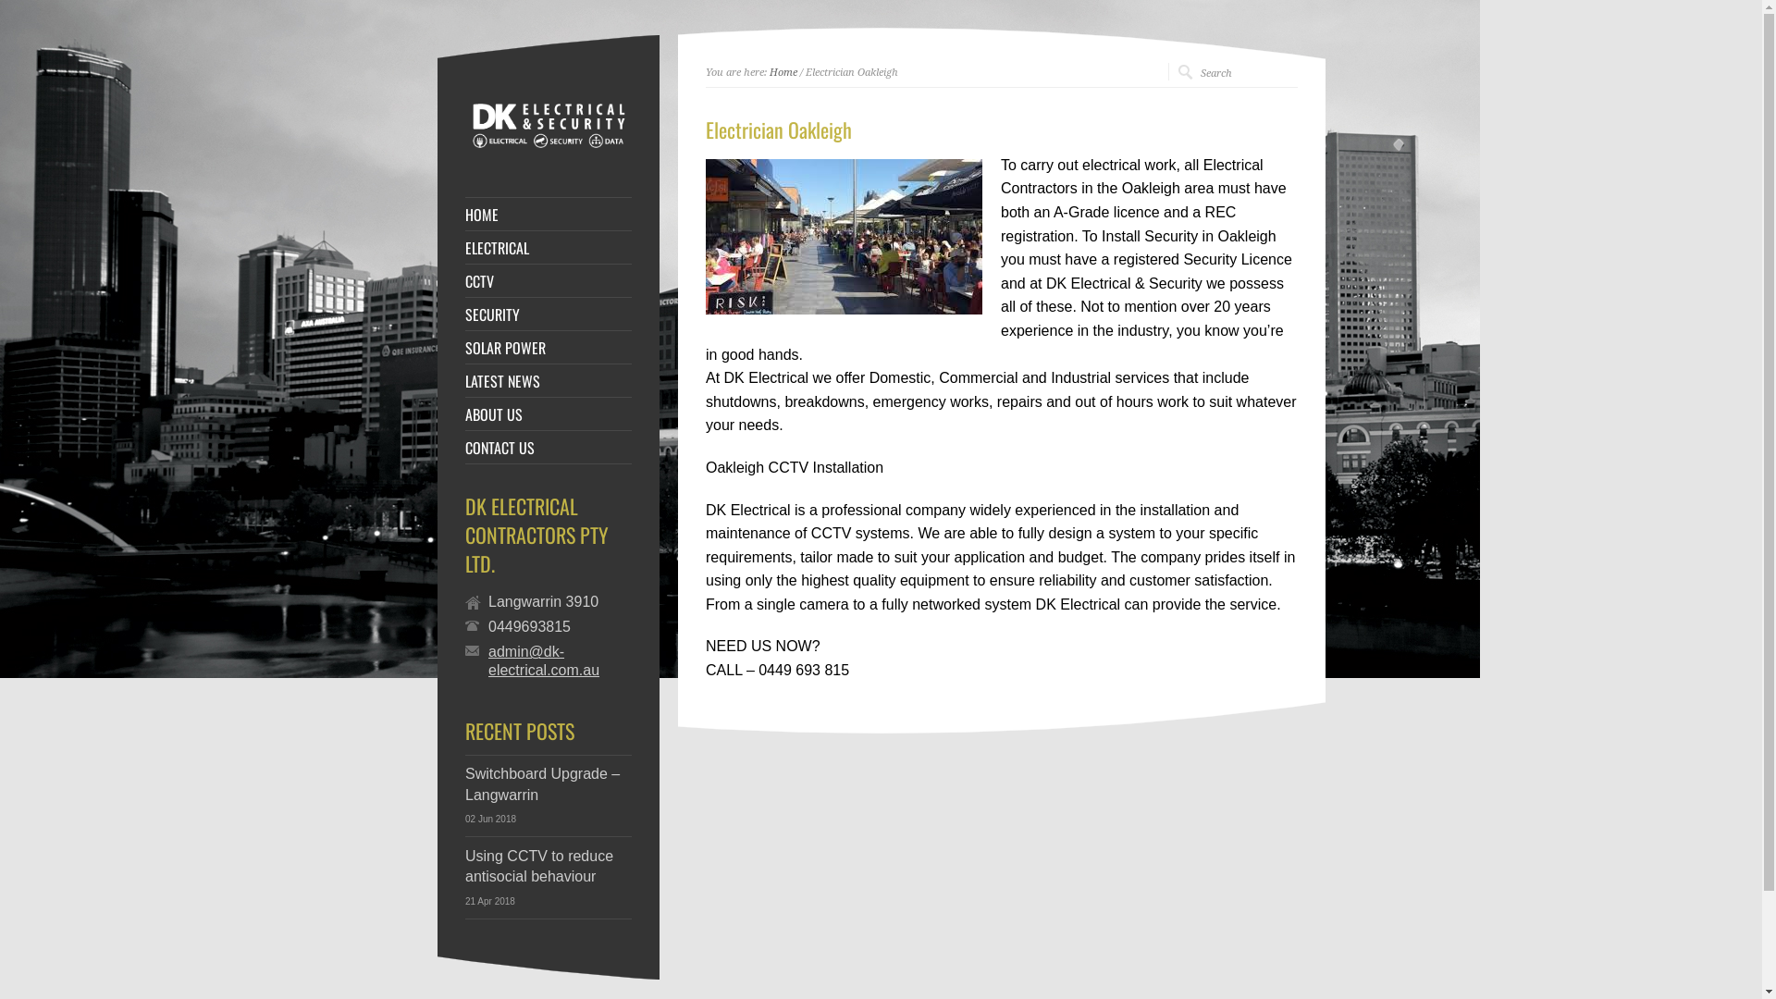  What do you see at coordinates (561, 661) in the screenshot?
I see `admin@dk-electrical.com.au` at bounding box center [561, 661].